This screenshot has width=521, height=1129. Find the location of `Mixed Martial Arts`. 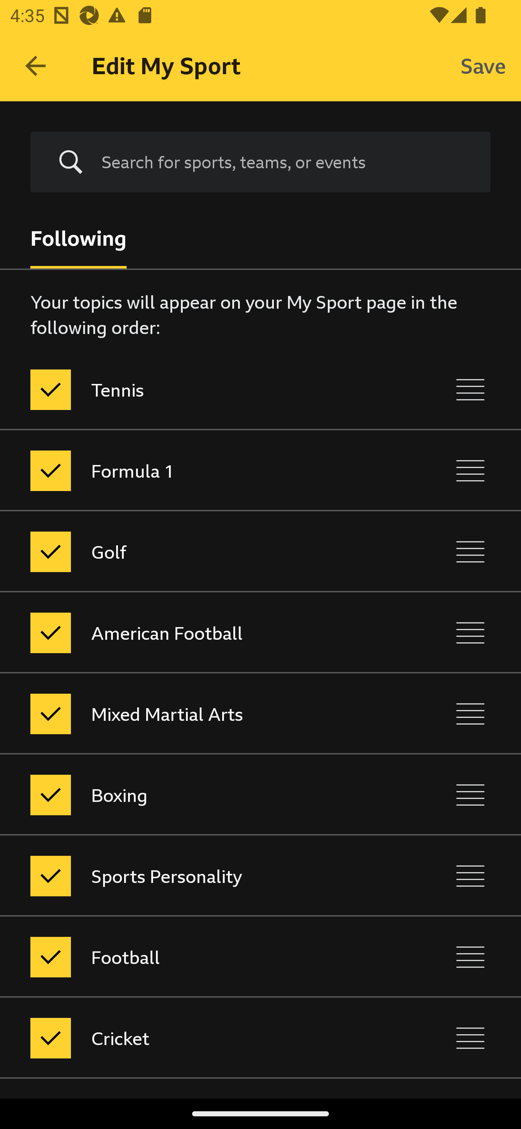

Mixed Martial Arts is located at coordinates (200, 714).